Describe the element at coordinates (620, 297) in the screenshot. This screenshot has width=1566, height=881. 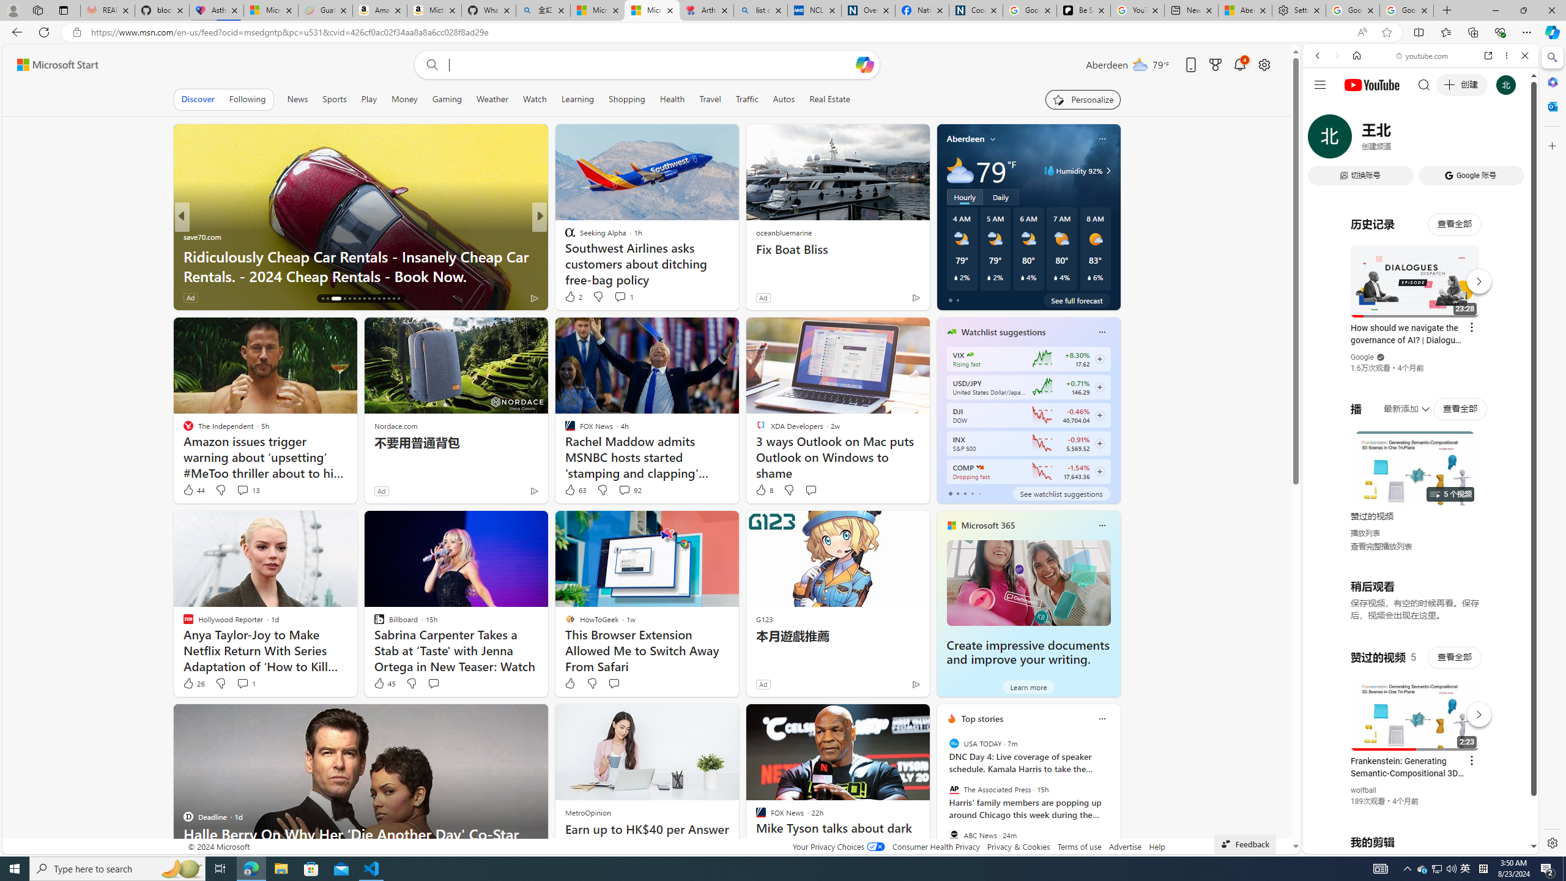
I see `View comments 9 Comment` at that location.